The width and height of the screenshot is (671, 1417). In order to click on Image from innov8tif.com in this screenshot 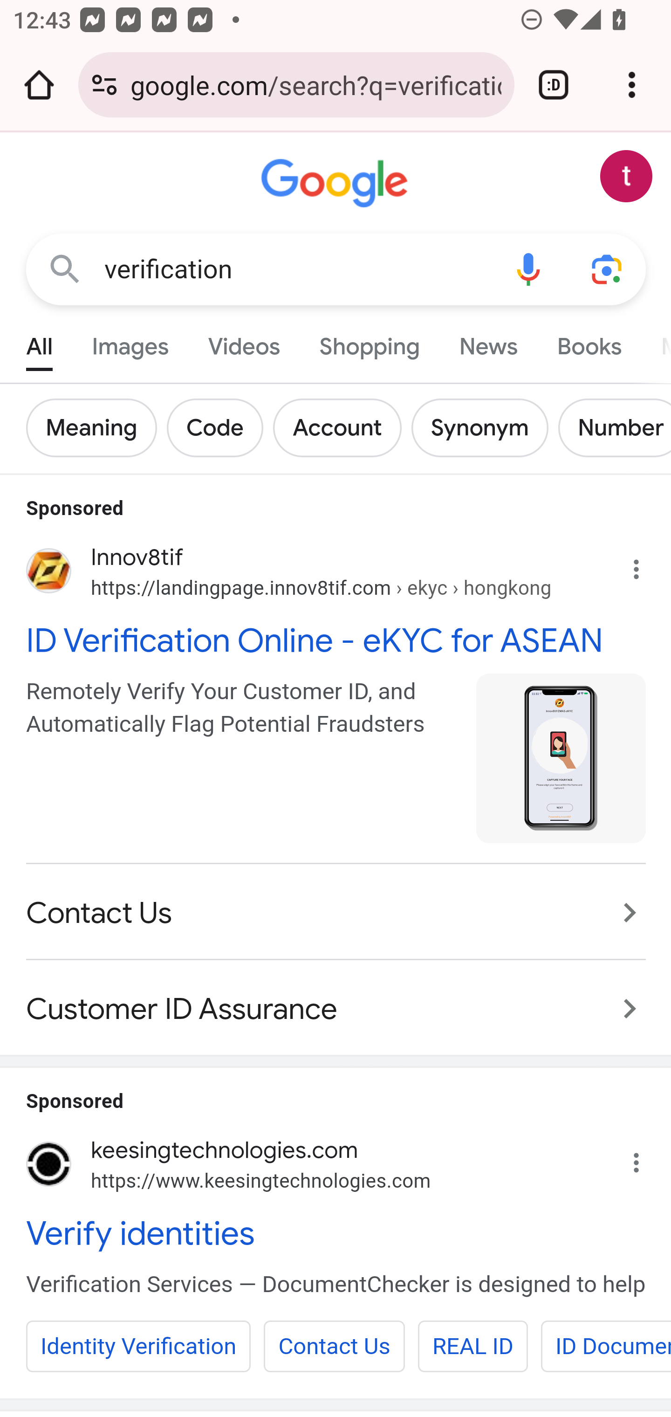, I will do `click(562, 757)`.